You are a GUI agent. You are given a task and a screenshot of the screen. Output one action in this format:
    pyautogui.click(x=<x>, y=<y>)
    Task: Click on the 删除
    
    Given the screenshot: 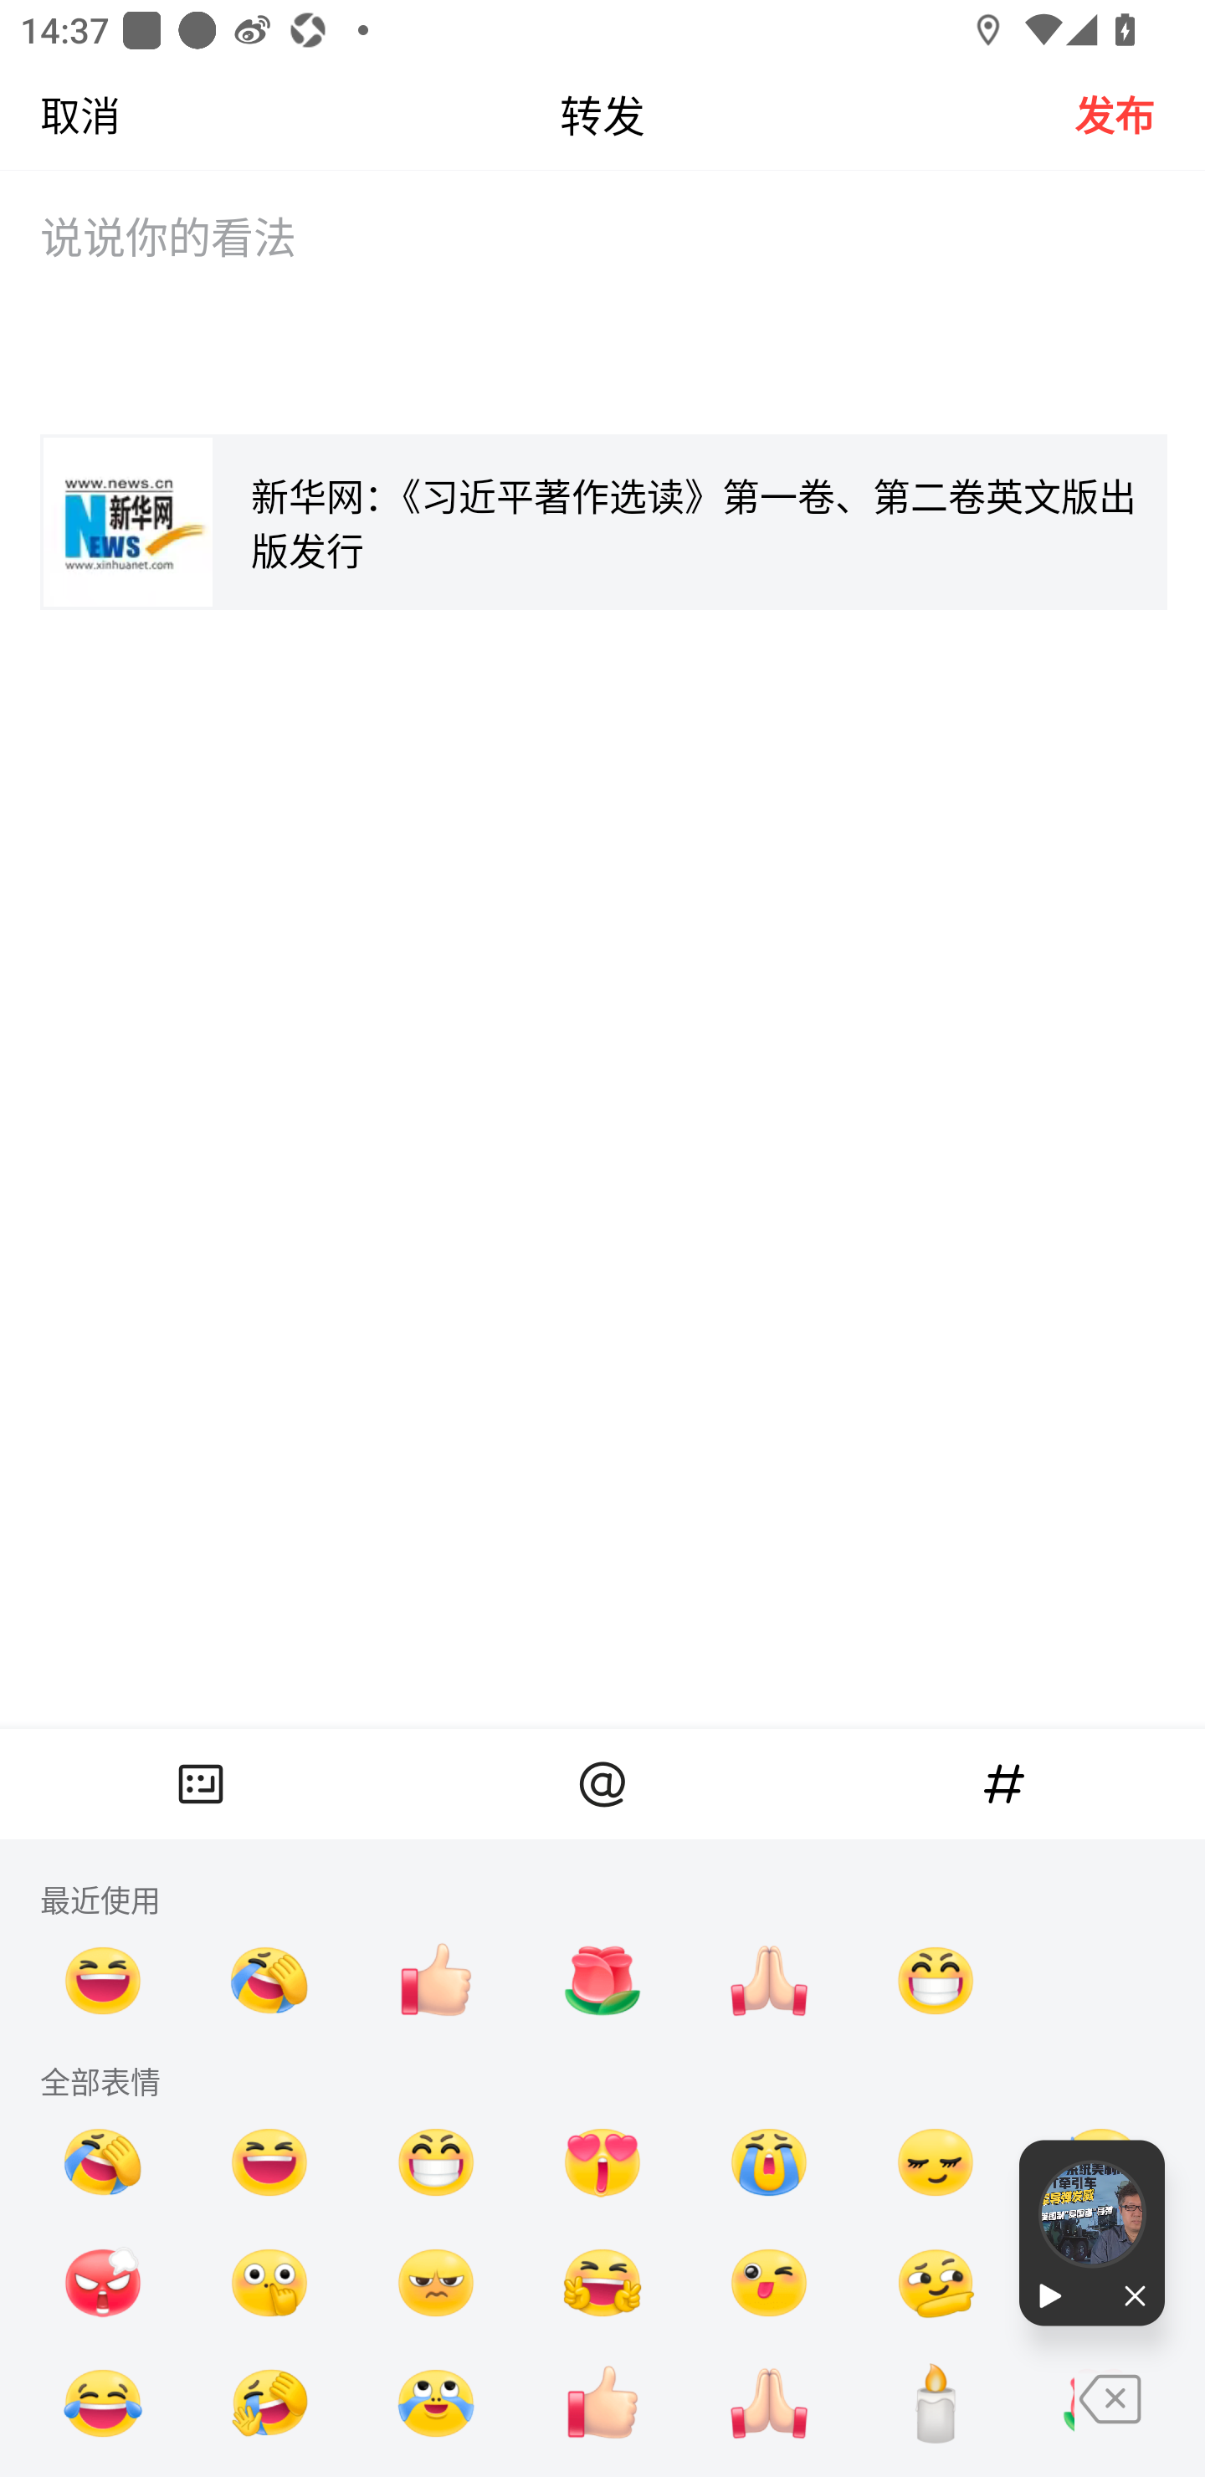 What is the action you would take?
    pyautogui.click(x=1140, y=2425)
    